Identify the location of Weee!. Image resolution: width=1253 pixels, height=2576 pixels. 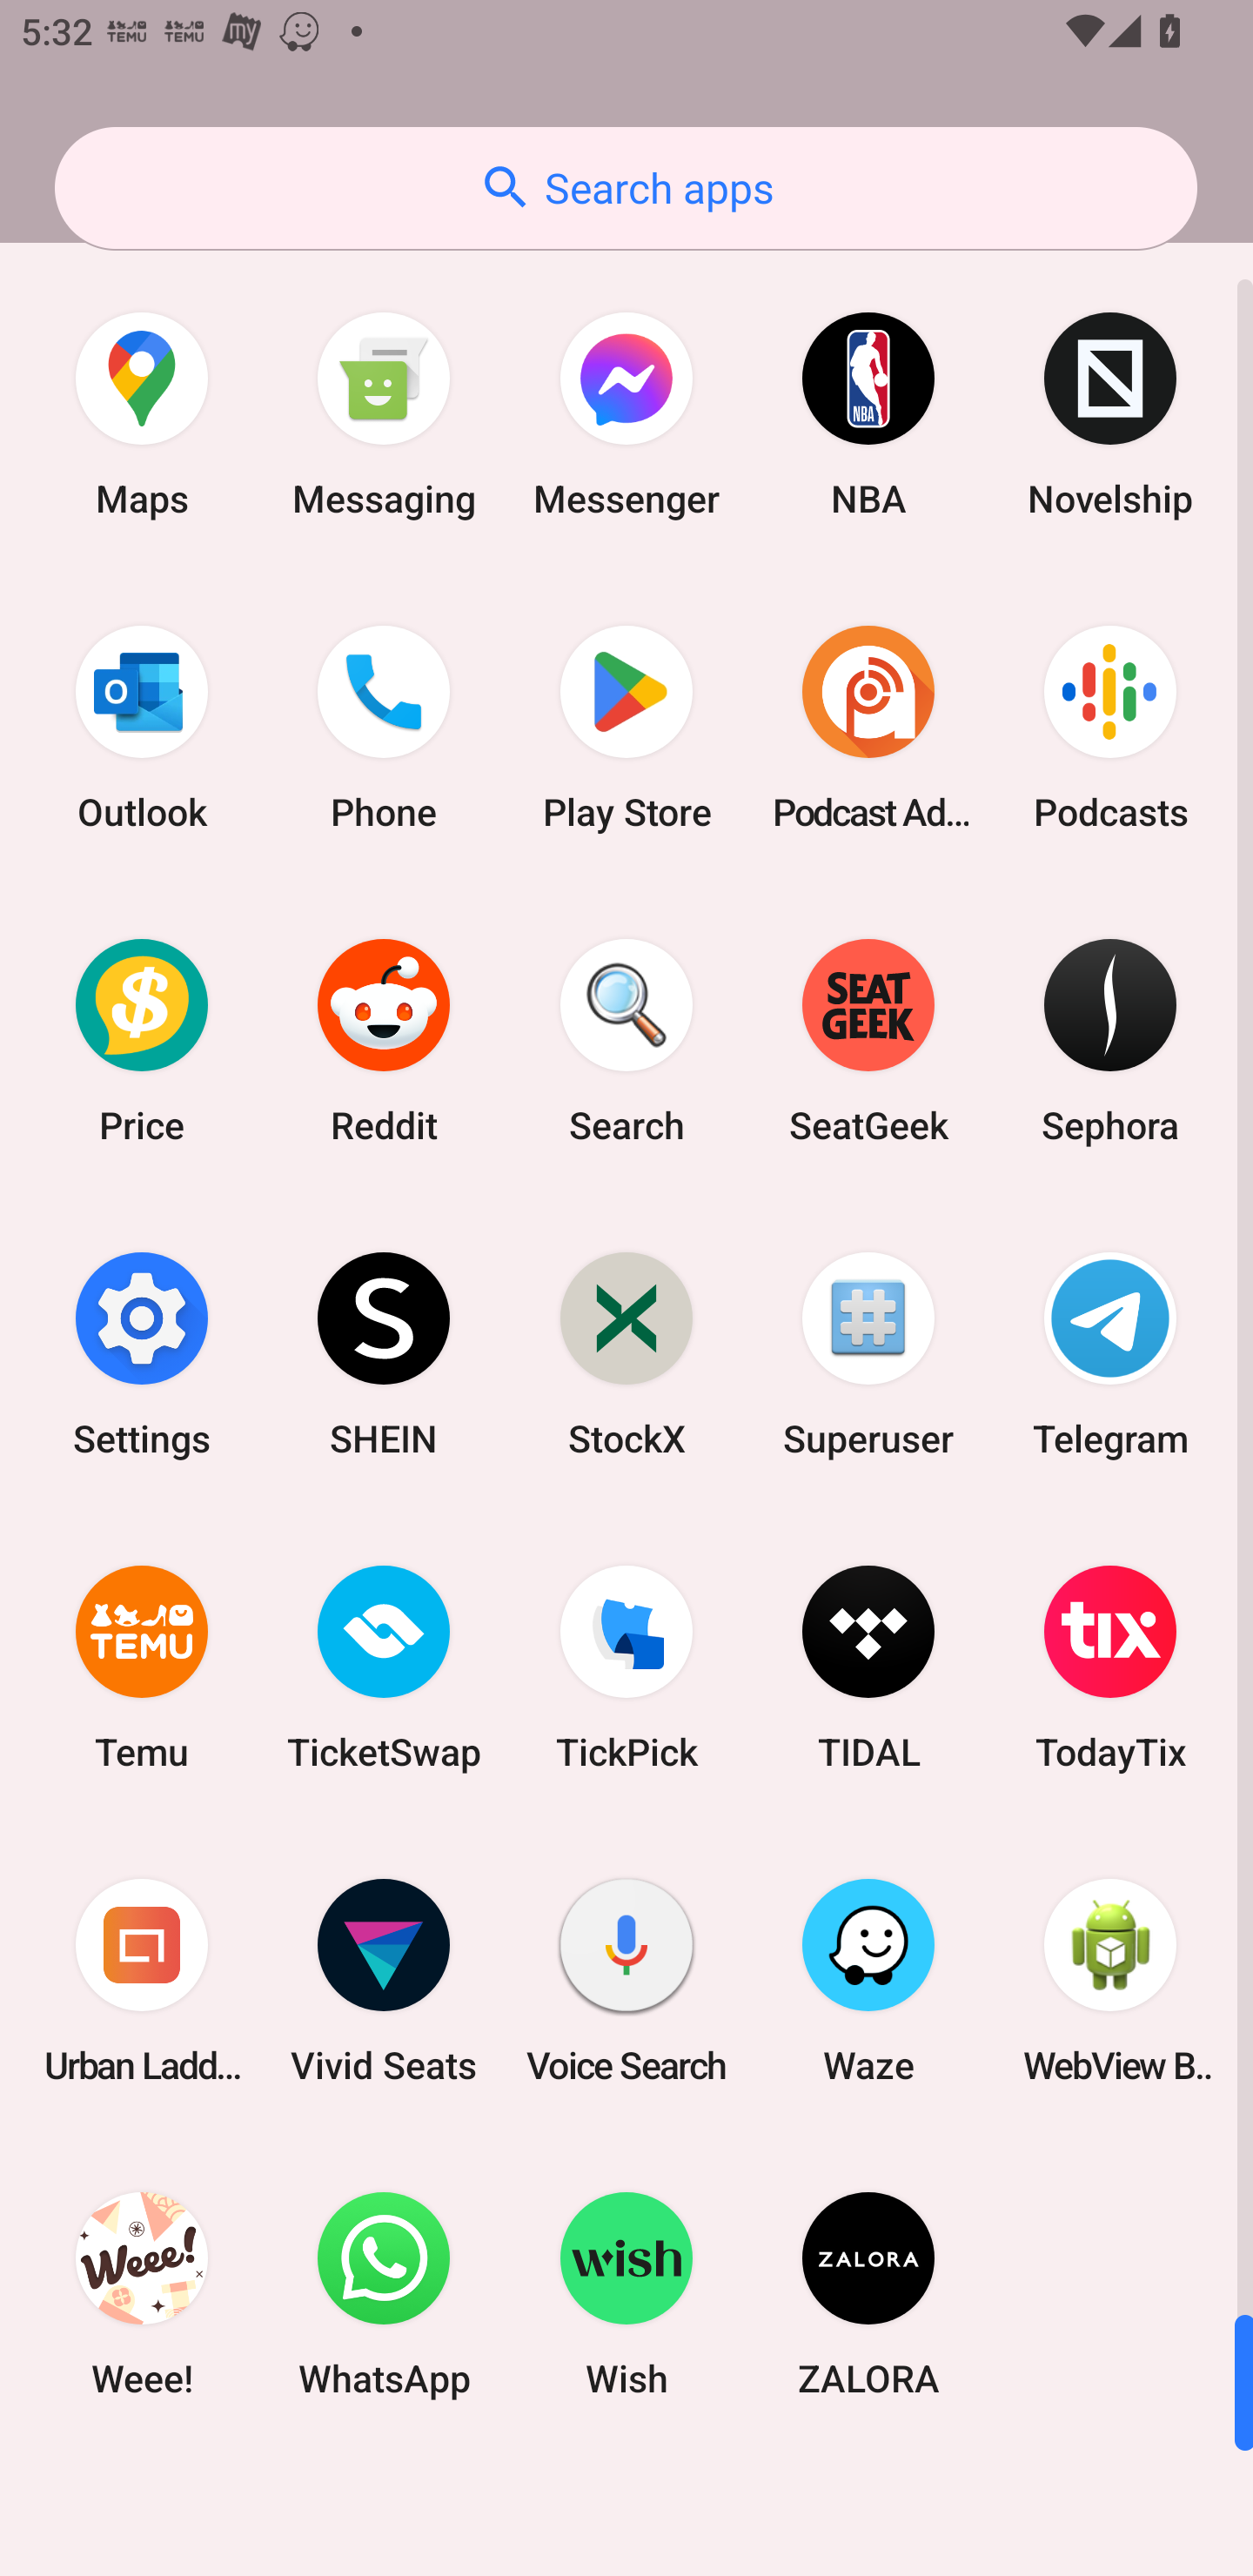
(142, 2293).